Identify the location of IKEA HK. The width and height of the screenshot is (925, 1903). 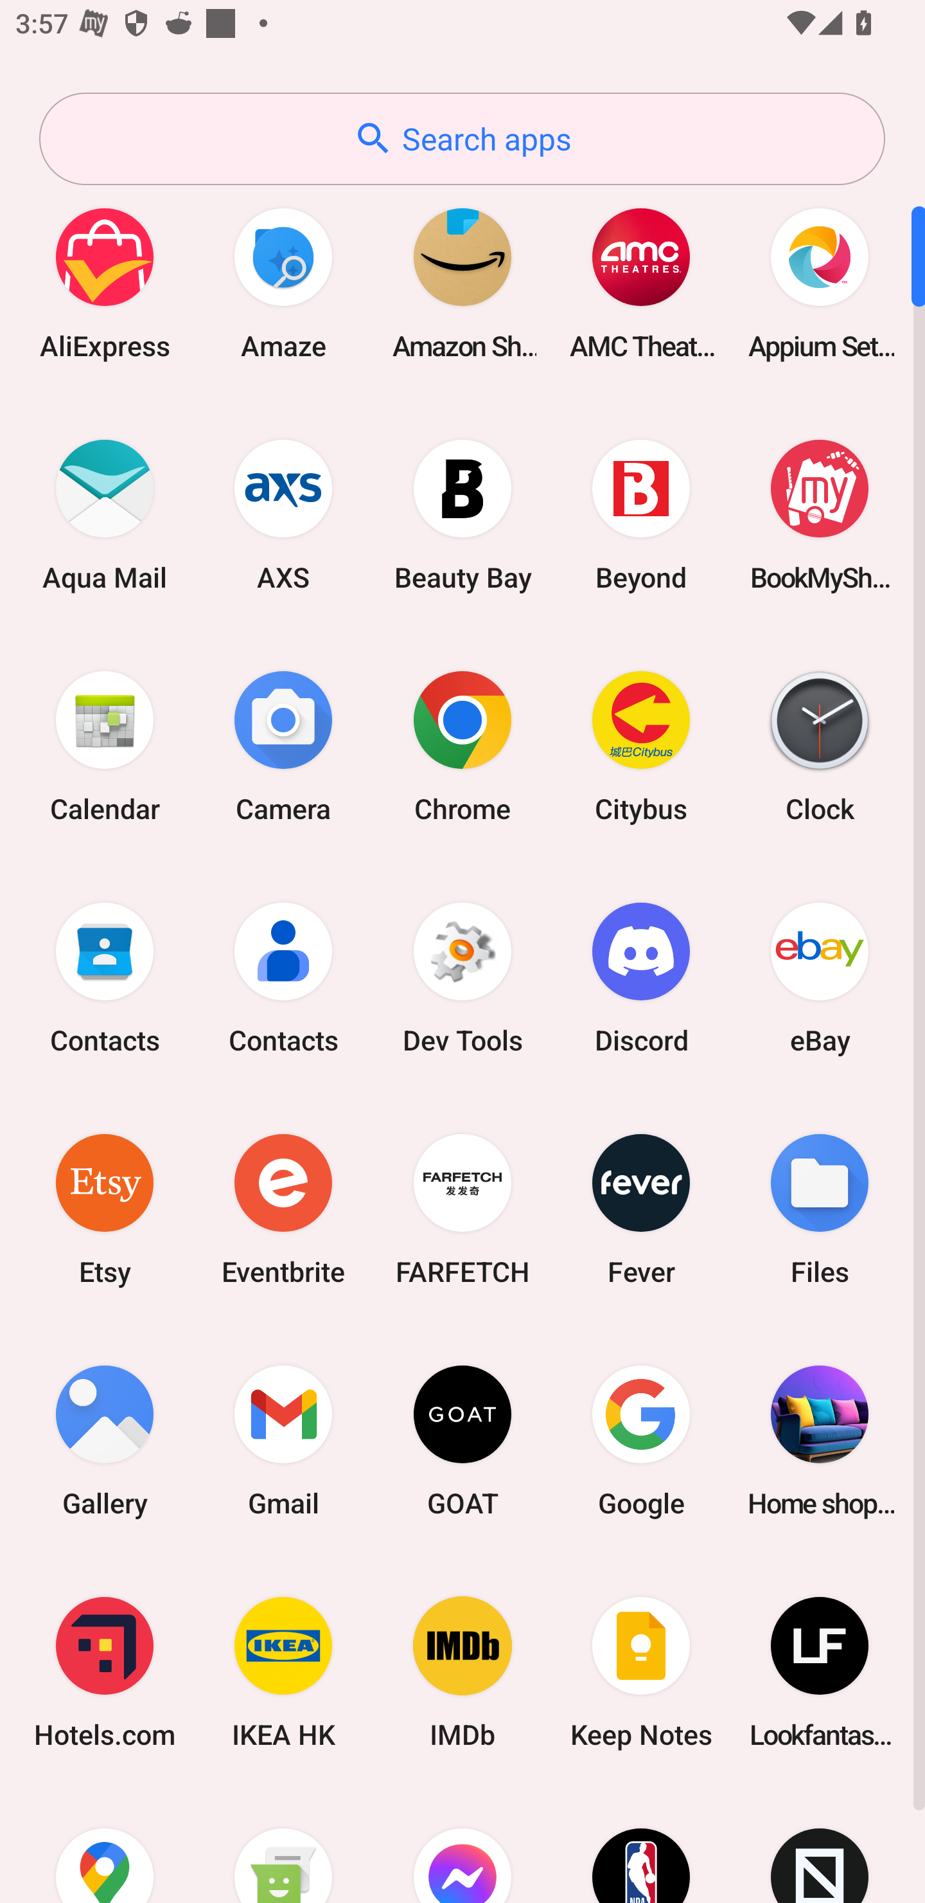
(283, 1673).